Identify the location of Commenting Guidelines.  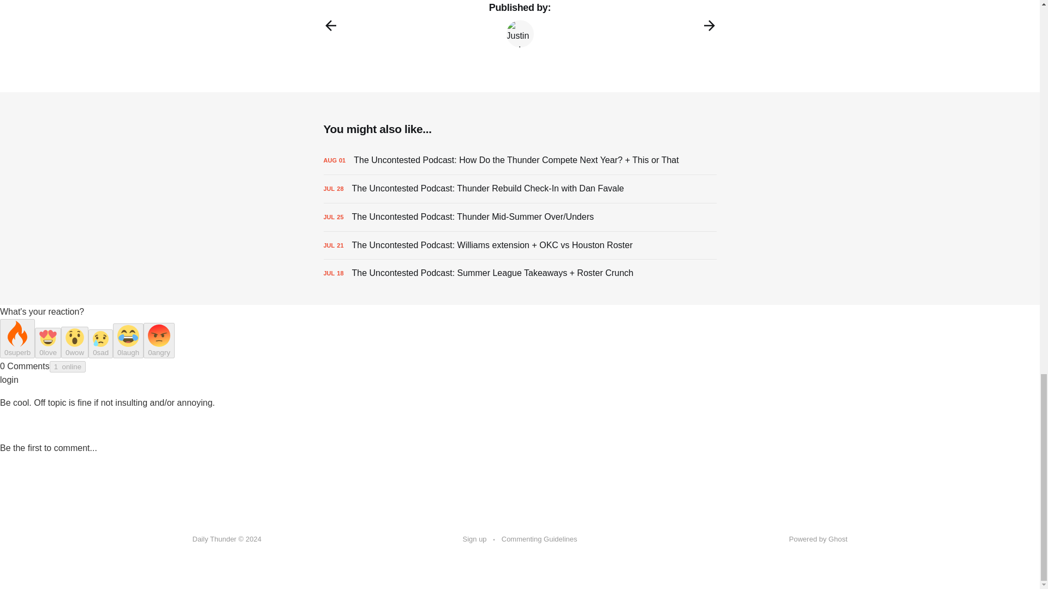
(539, 539).